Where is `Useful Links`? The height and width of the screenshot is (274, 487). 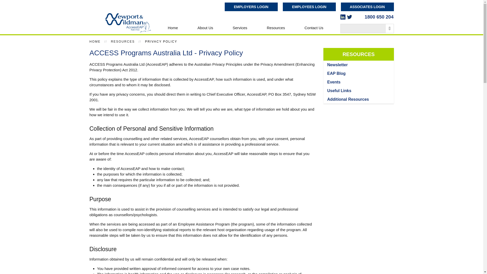 Useful Links is located at coordinates (339, 91).